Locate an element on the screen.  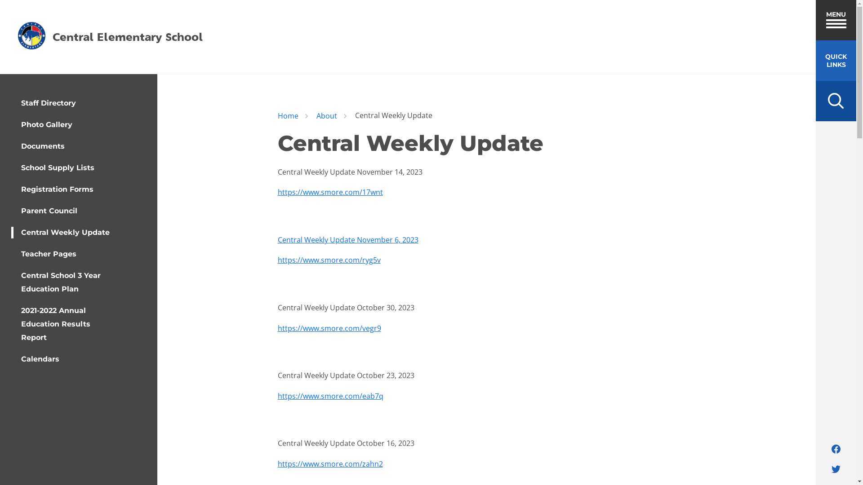
MENU is located at coordinates (836, 20).